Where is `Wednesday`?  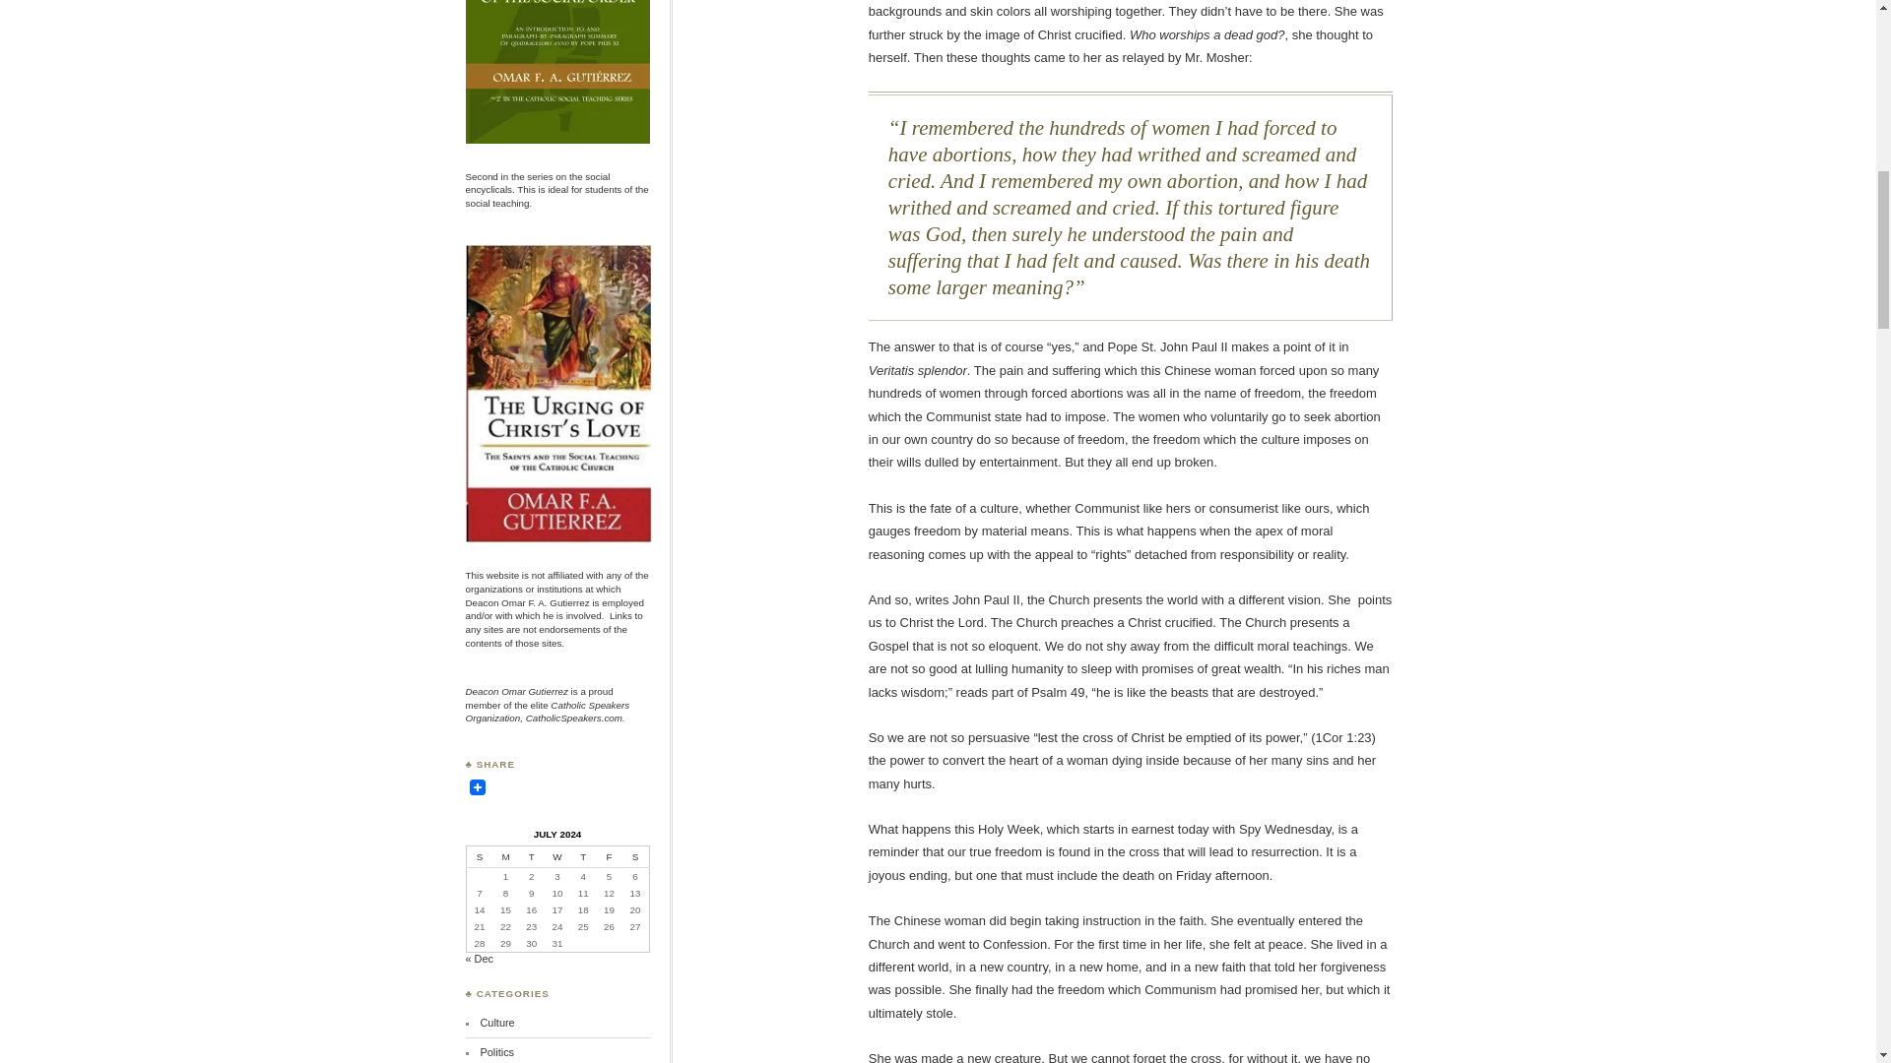 Wednesday is located at coordinates (557, 856).